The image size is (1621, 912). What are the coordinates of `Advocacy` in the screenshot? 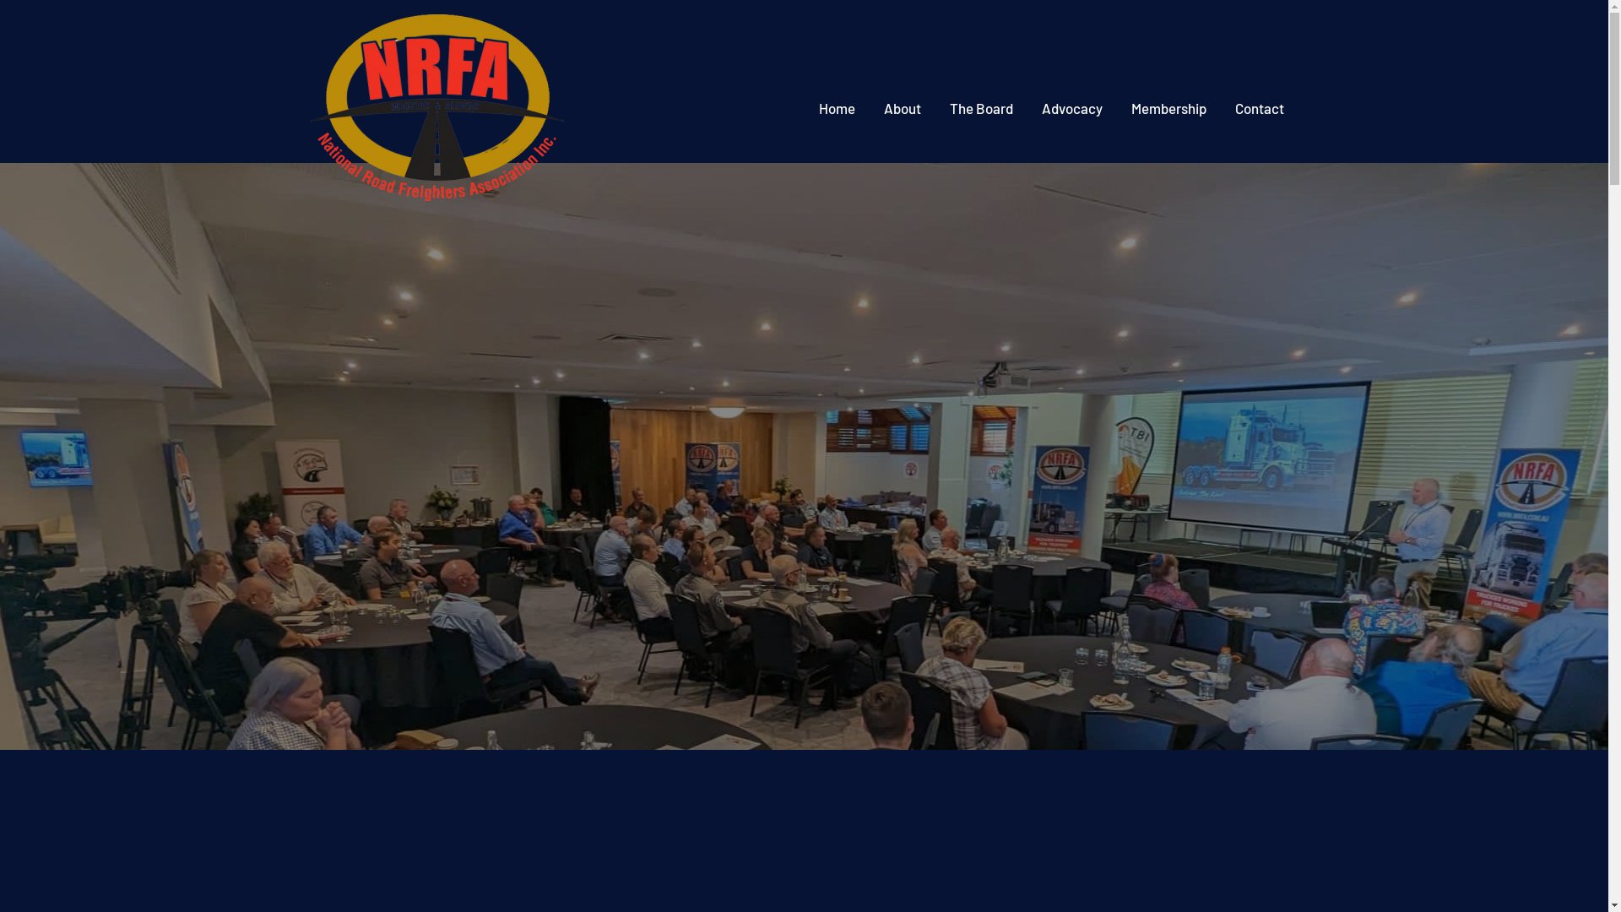 It's located at (1071, 108).